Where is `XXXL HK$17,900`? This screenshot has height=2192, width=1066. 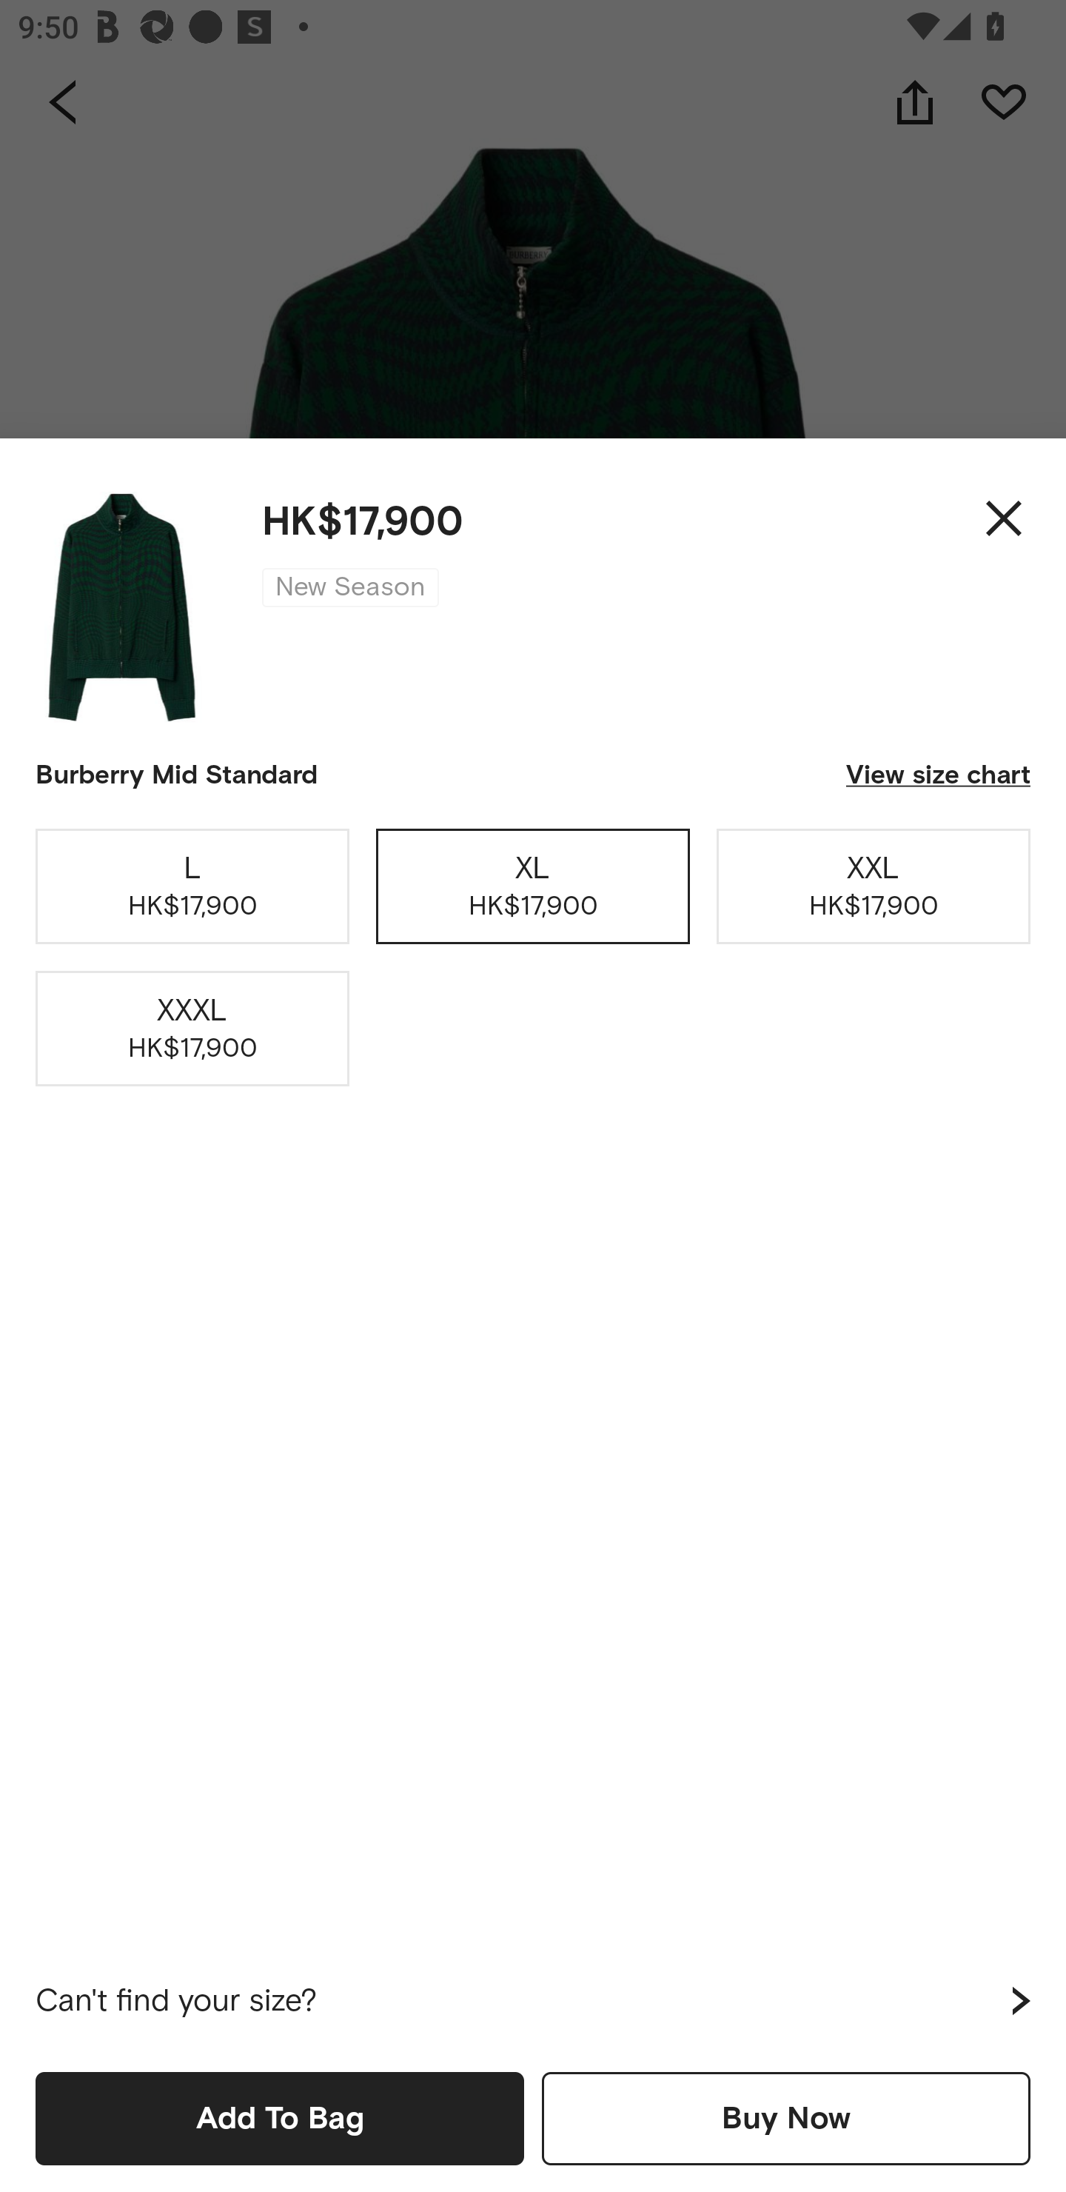 XXXL HK$17,900 is located at coordinates (192, 1029).